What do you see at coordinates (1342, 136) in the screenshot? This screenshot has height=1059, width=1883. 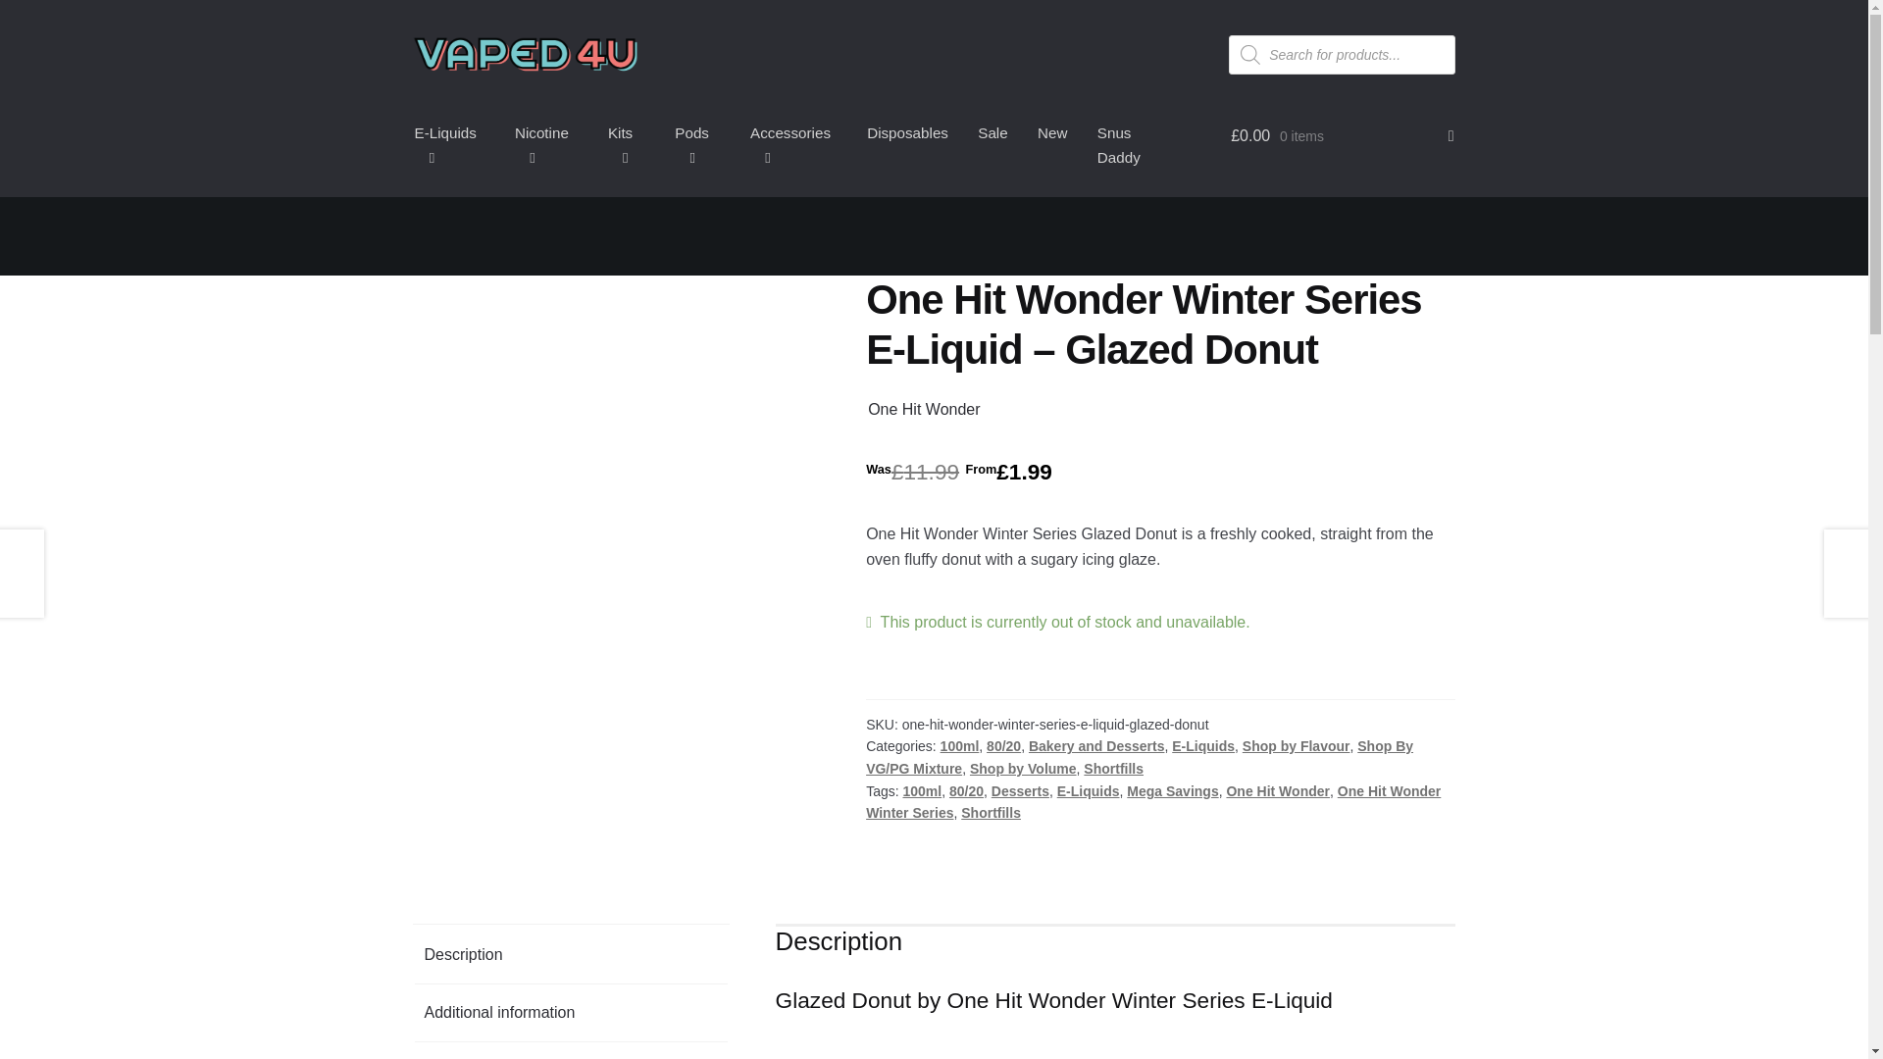 I see `View your shopping basket` at bounding box center [1342, 136].